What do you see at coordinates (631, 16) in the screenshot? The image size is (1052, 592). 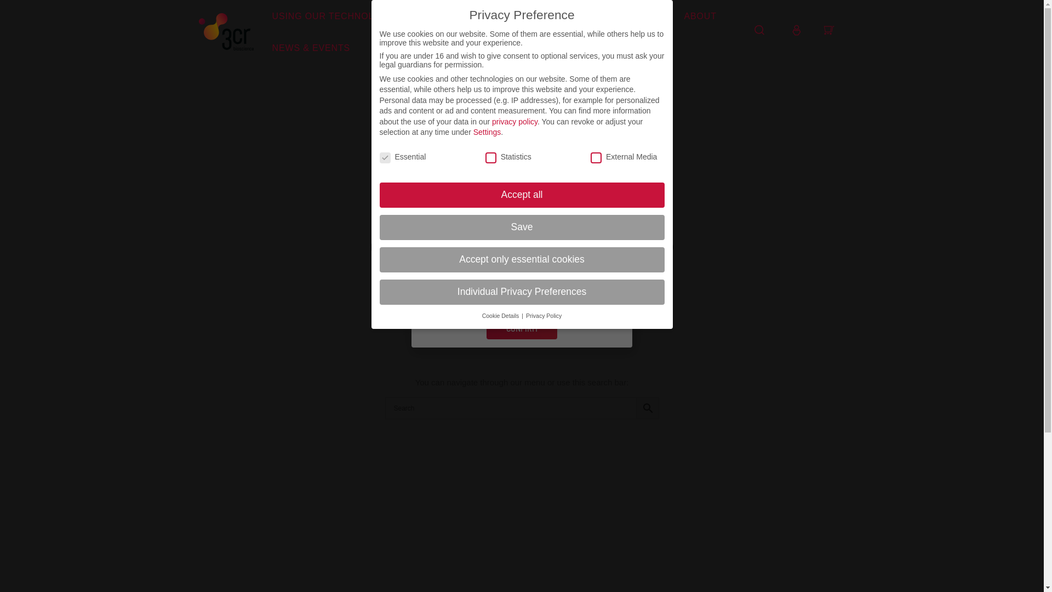 I see `SUPPORT` at bounding box center [631, 16].